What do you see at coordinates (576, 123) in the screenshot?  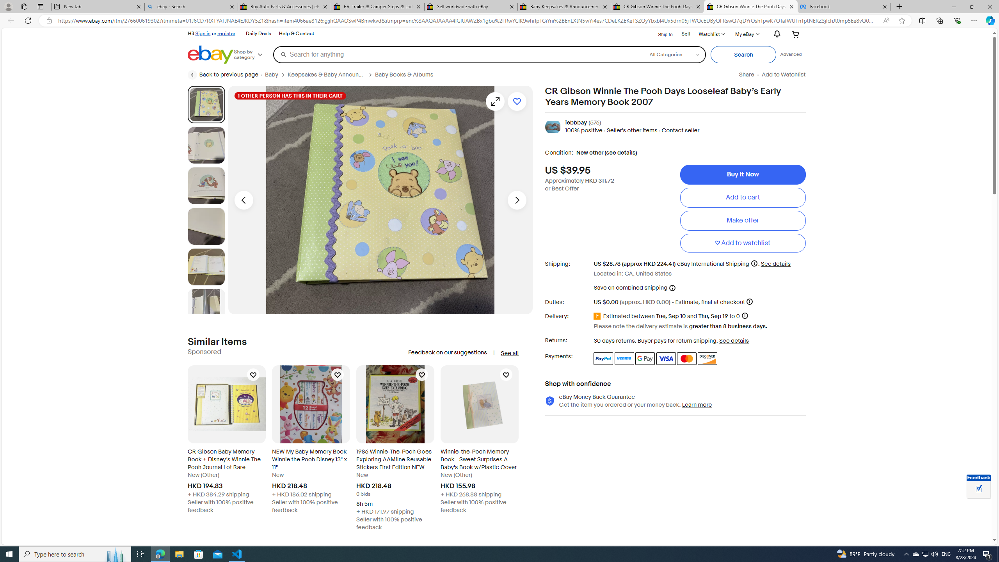 I see `iebbbay` at bounding box center [576, 123].